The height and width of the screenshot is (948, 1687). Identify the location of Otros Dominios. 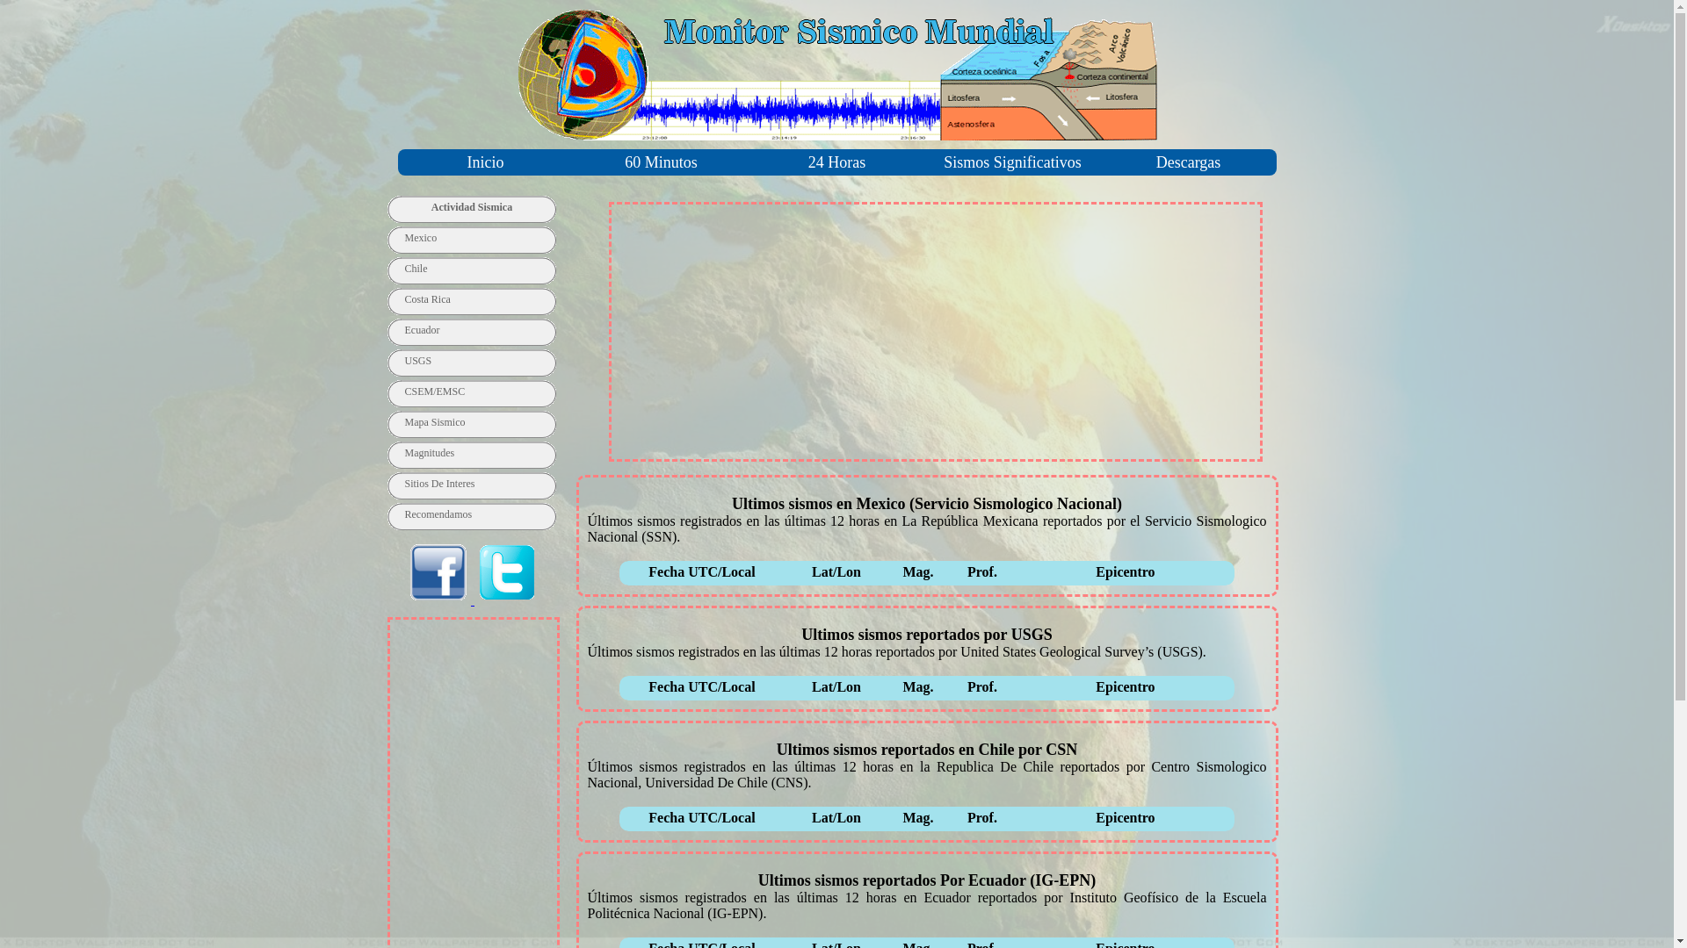
(736, 21).